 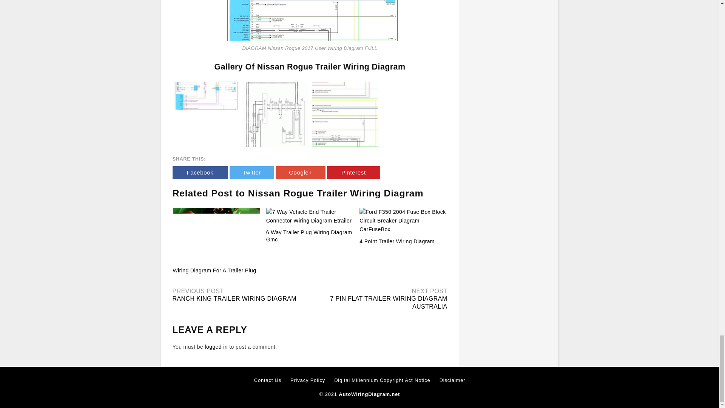 I want to click on Nissan Rogue Wiring Diagram Collection Wiring Diagram Sample, so click(x=275, y=114).